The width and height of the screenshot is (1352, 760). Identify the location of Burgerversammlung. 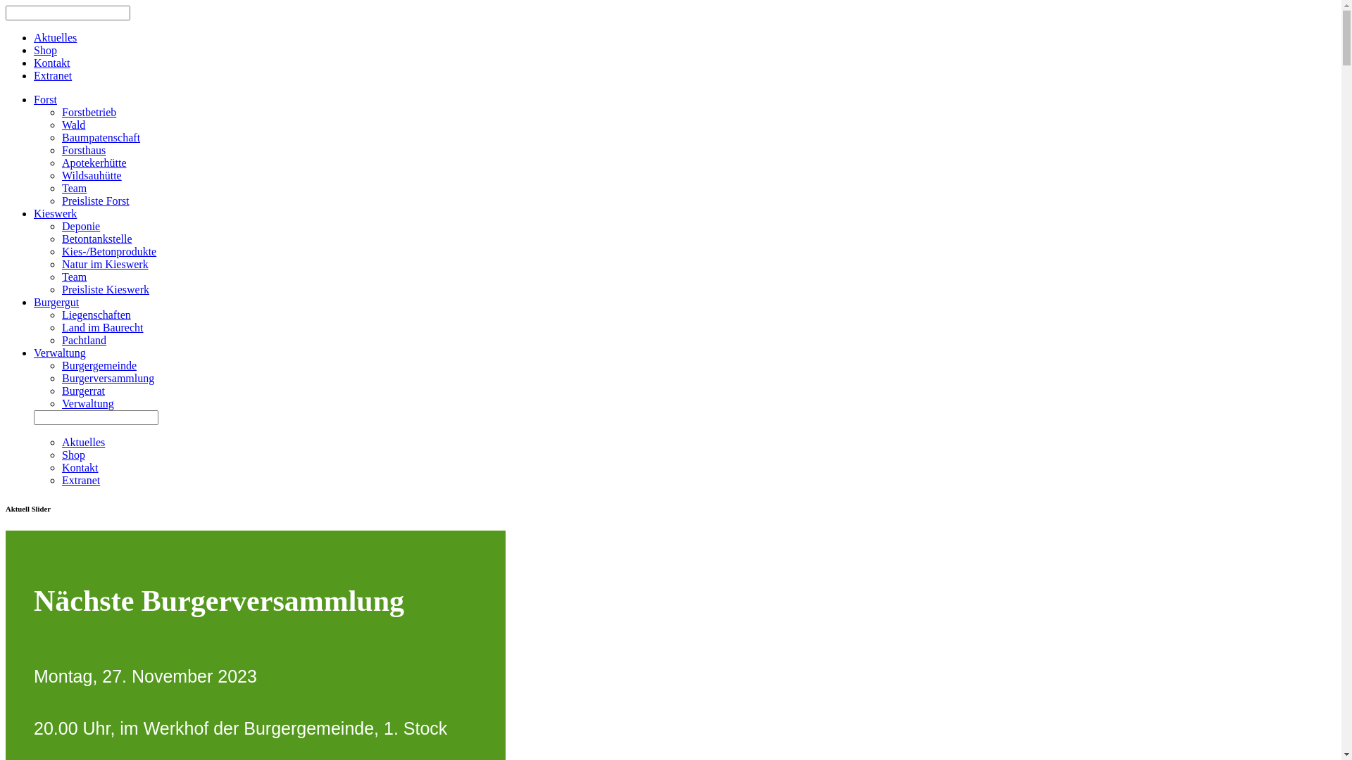
(108, 379).